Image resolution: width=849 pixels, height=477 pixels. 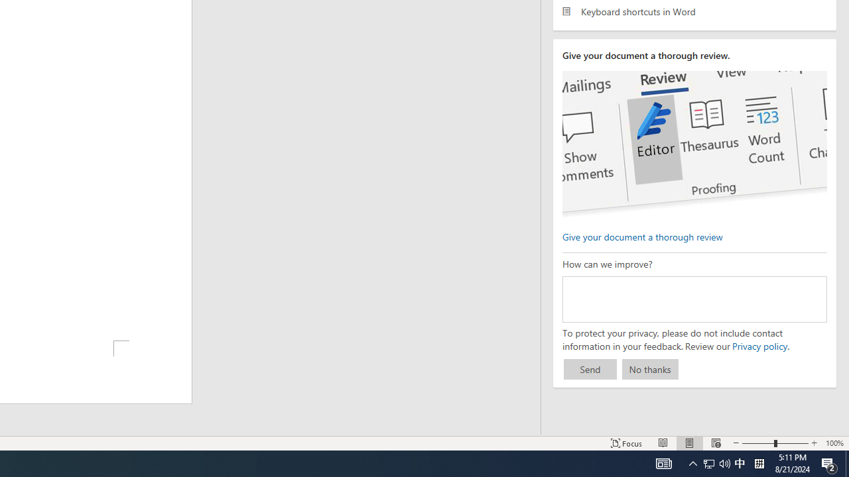 I want to click on Focus , so click(x=626, y=443).